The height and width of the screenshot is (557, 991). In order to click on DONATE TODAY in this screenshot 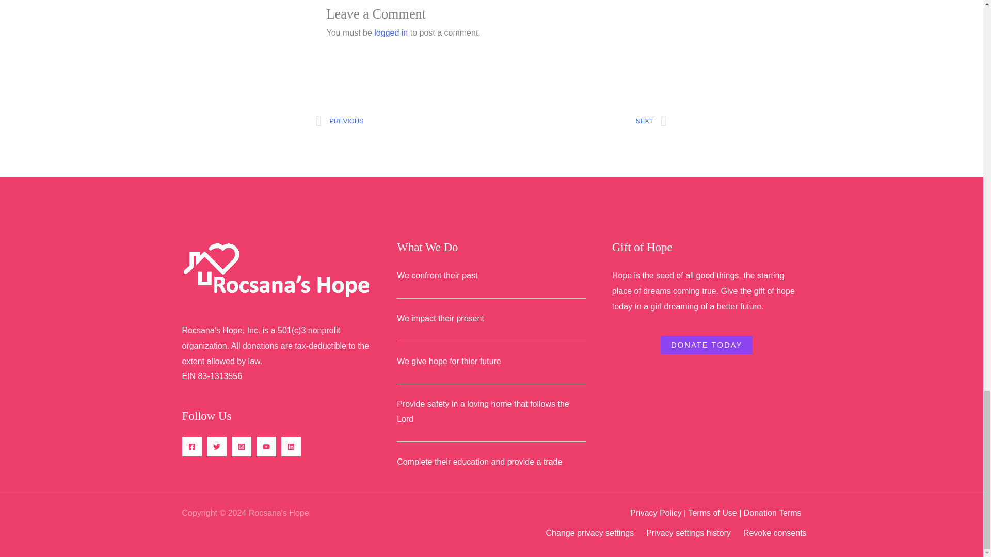, I will do `click(712, 513)`.